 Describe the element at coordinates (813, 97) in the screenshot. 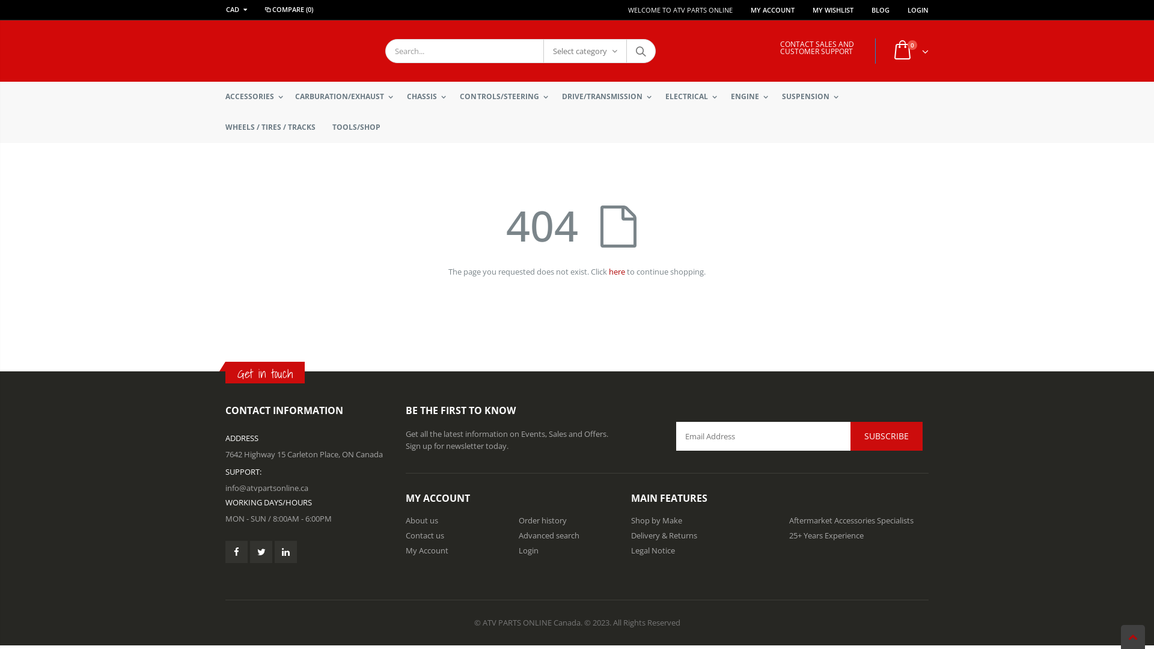

I see `SUSPENSION` at that location.